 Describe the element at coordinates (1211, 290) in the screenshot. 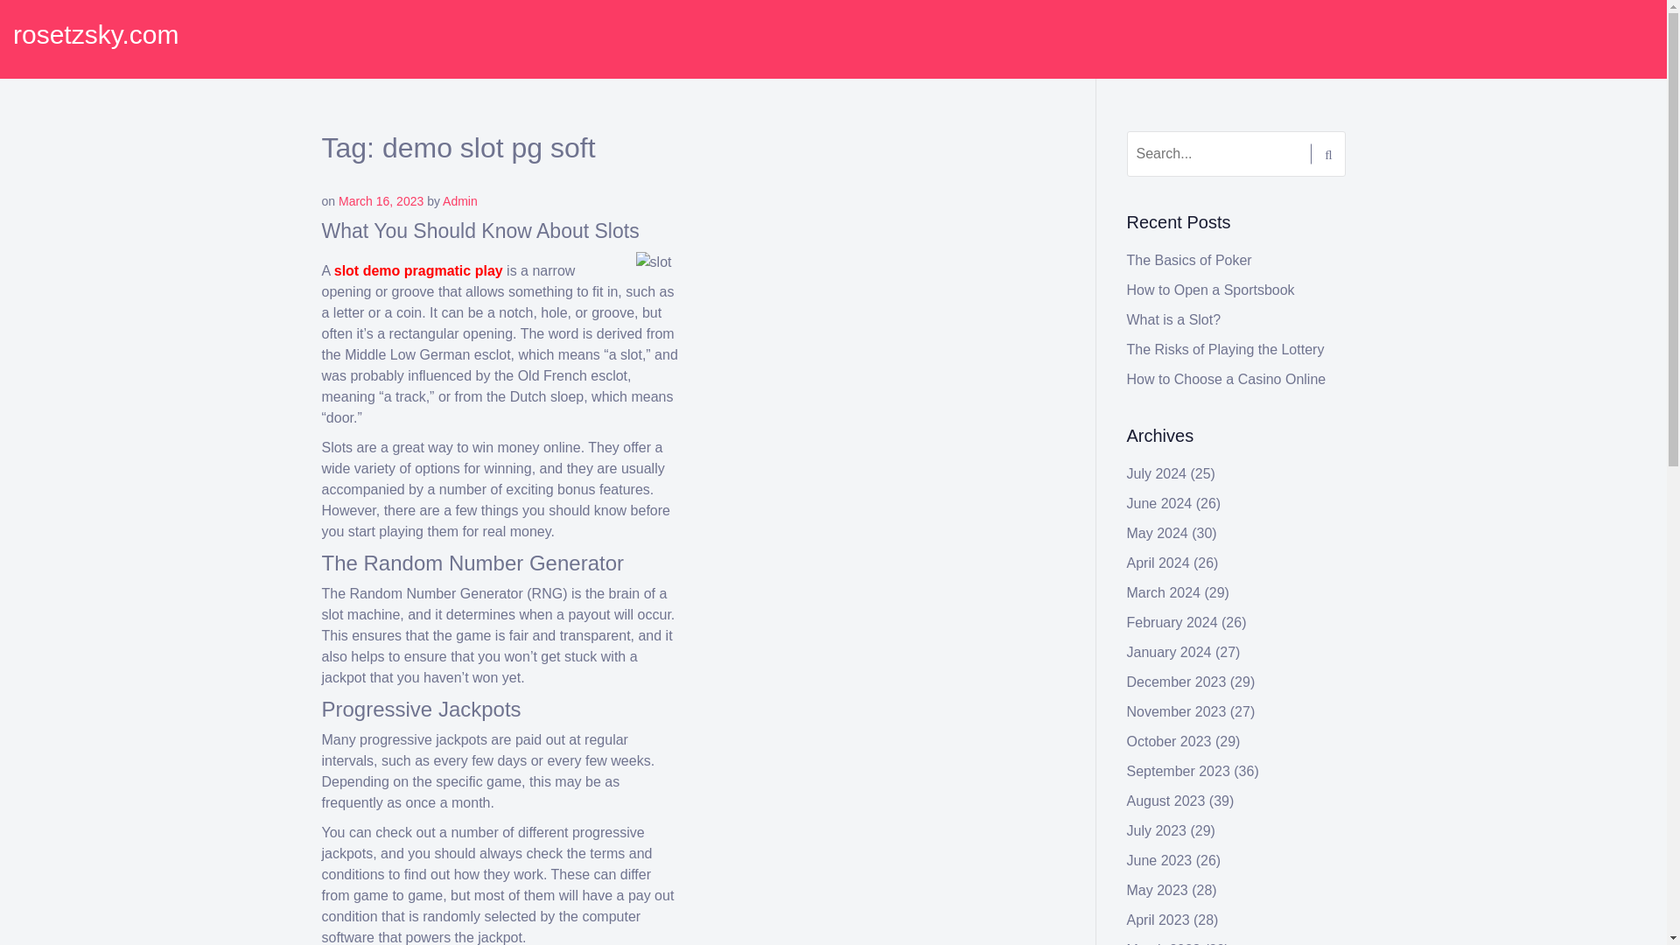

I see `How to Open a Sportsbook` at that location.